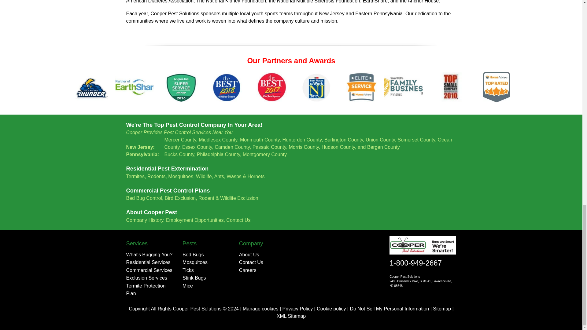 This screenshot has height=330, width=587. Describe the element at coordinates (406, 87) in the screenshot. I see `family-business-finalist` at that location.